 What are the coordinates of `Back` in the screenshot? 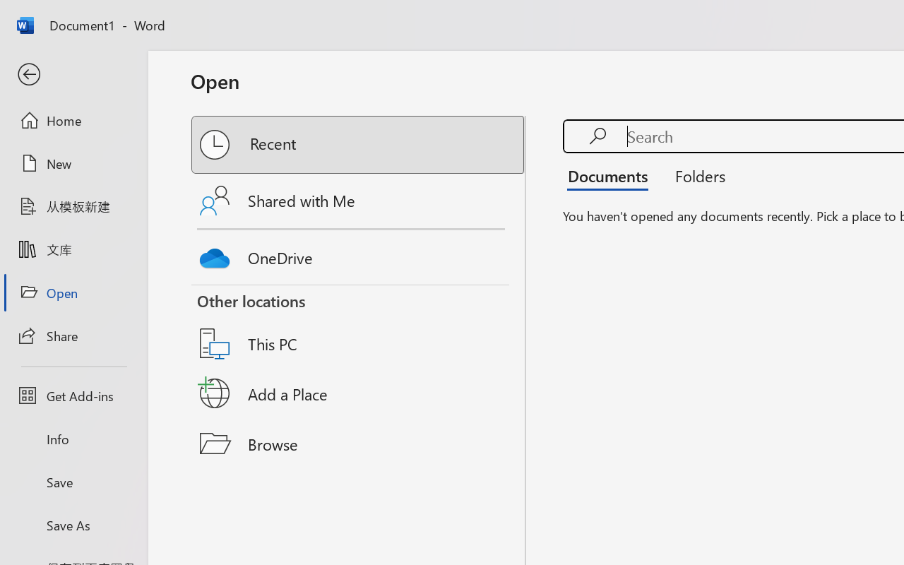 It's located at (73, 75).